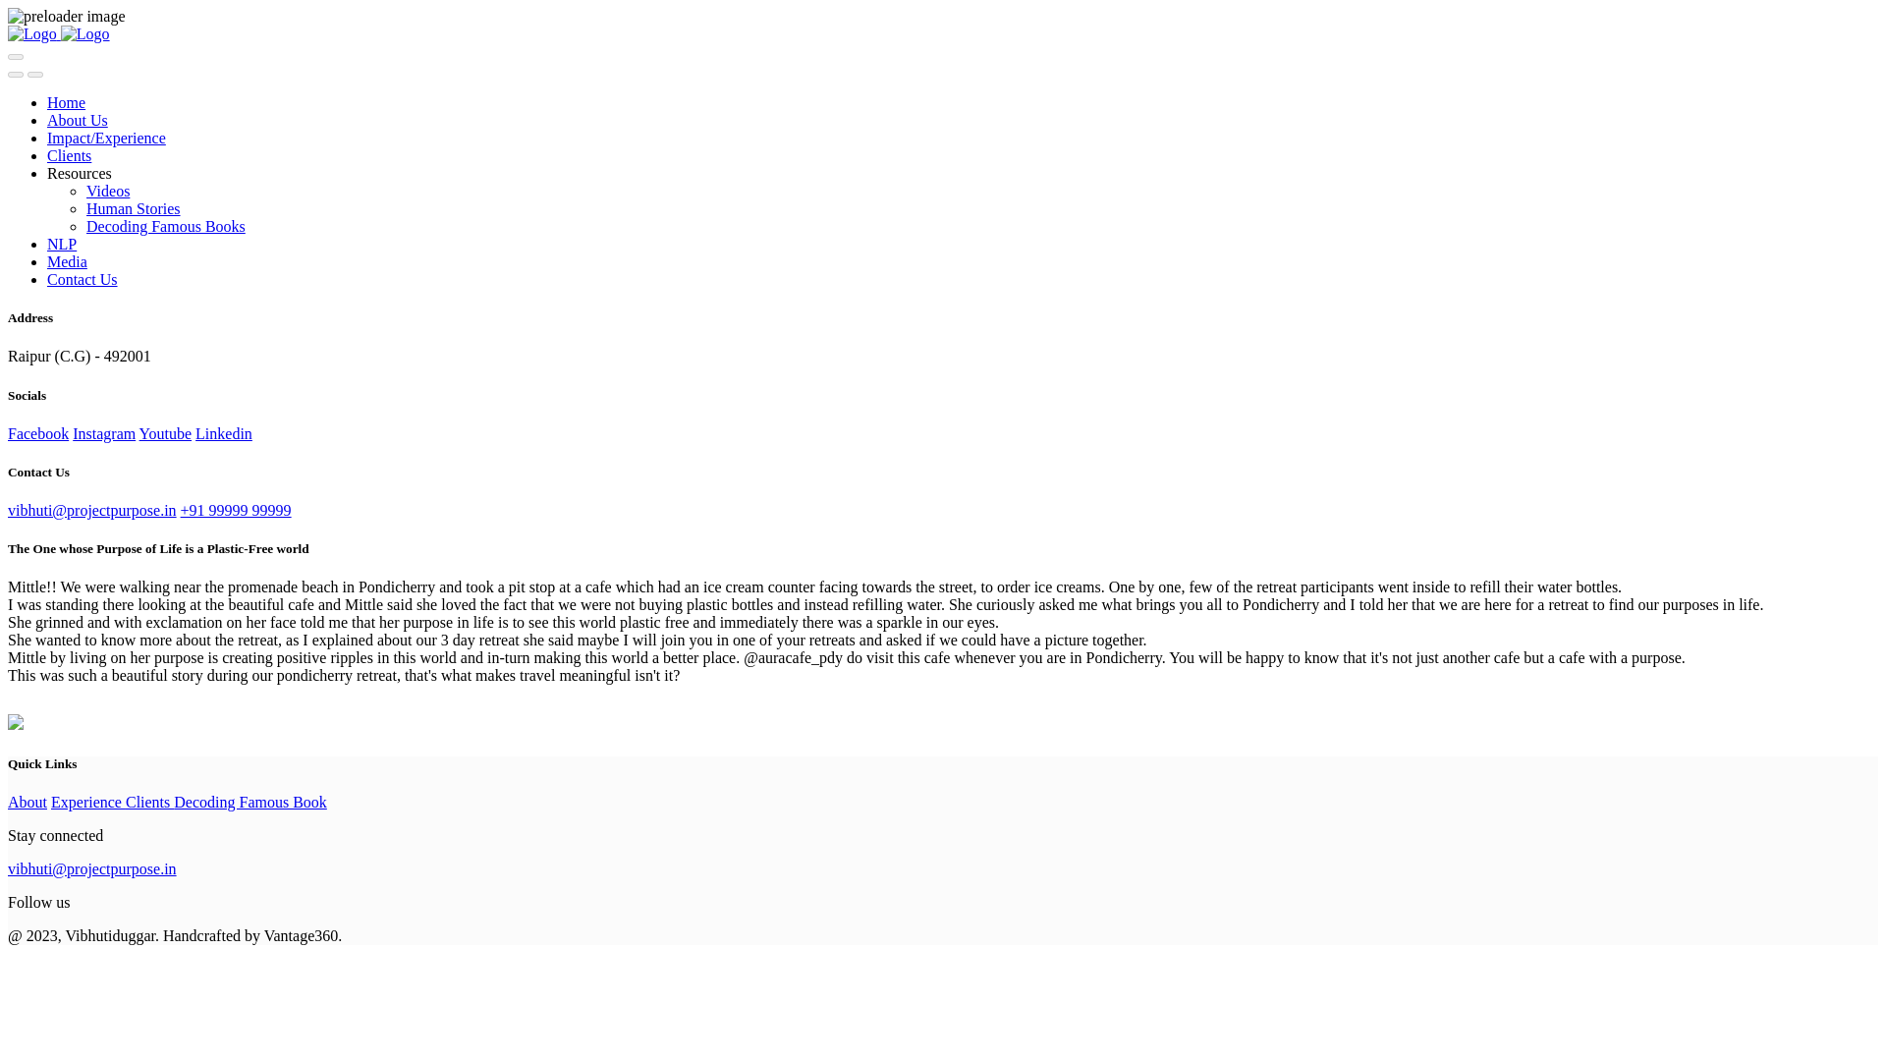  What do you see at coordinates (28, 802) in the screenshot?
I see `About` at bounding box center [28, 802].